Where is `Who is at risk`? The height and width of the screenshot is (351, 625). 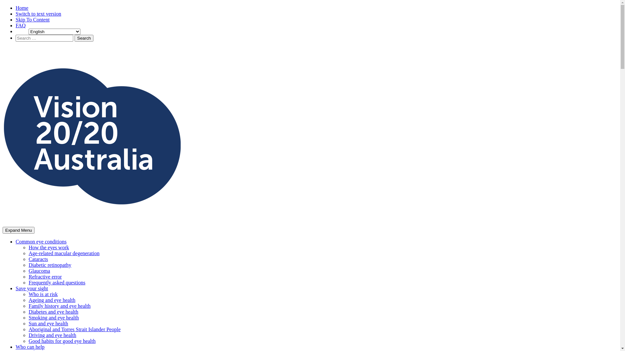 Who is at risk is located at coordinates (43, 294).